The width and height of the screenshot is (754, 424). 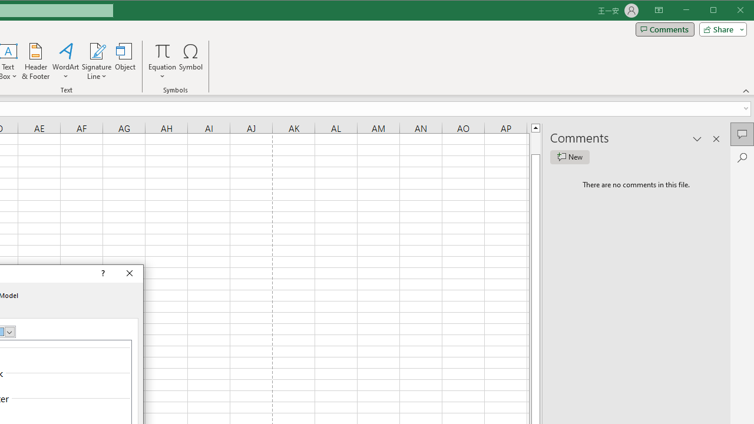 What do you see at coordinates (97, 61) in the screenshot?
I see `Signature Line` at bounding box center [97, 61].